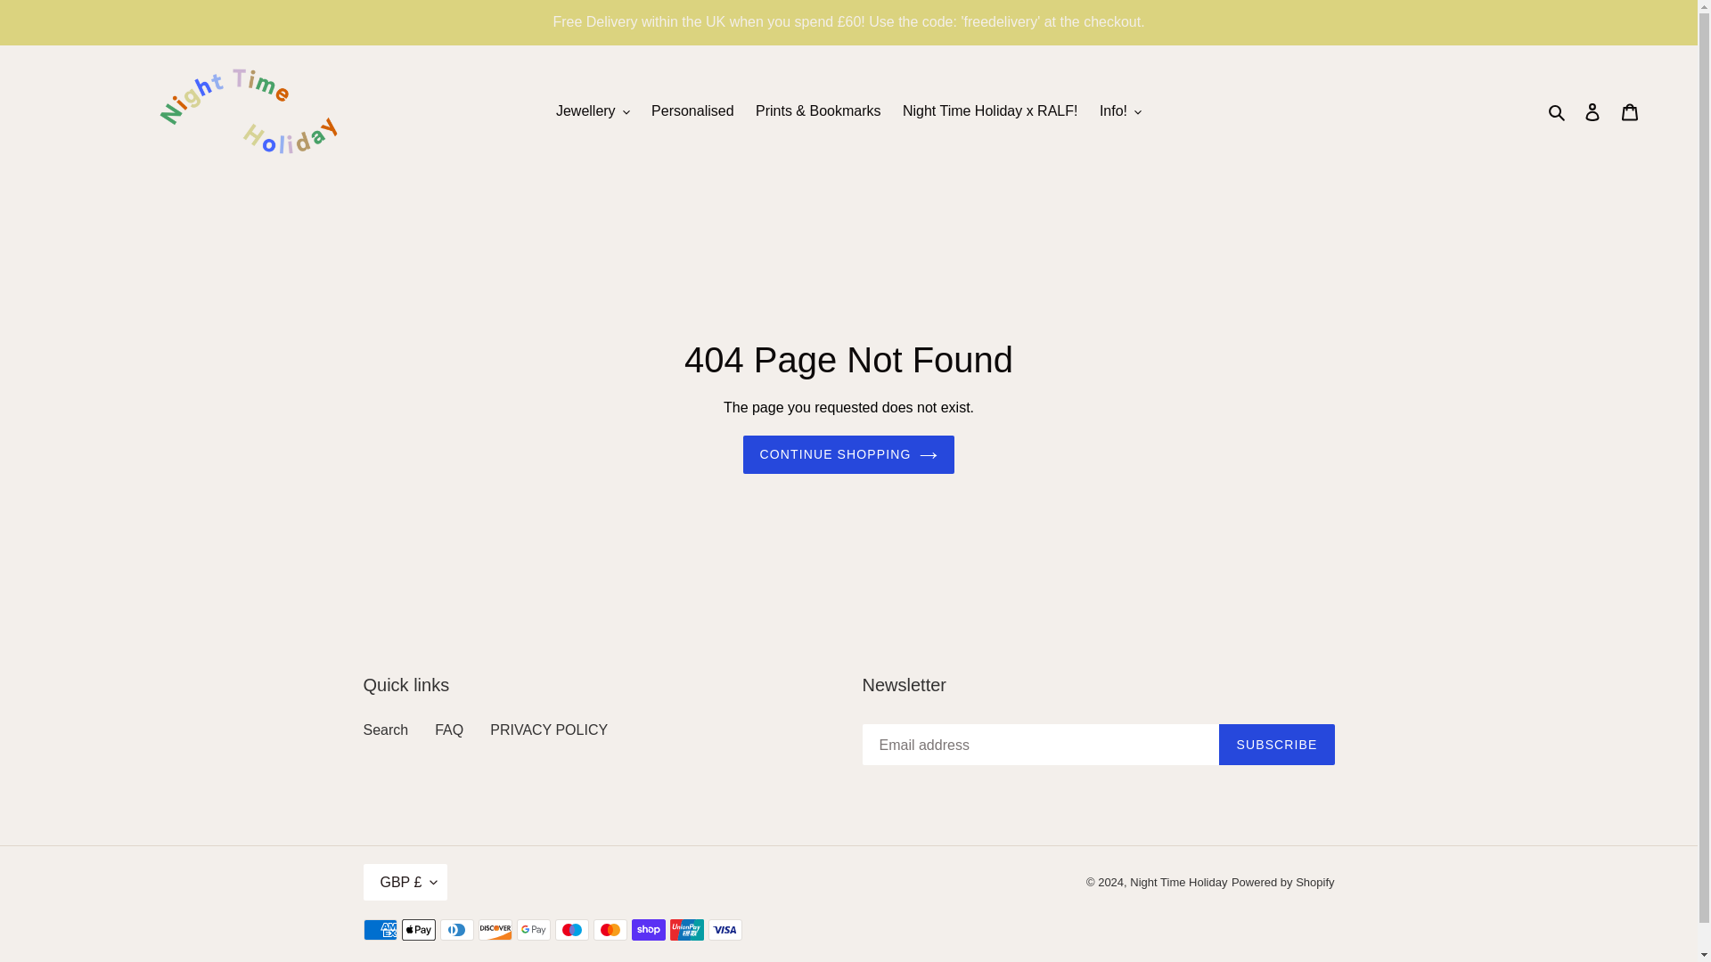  Describe the element at coordinates (692, 111) in the screenshot. I see `Personalised` at that location.